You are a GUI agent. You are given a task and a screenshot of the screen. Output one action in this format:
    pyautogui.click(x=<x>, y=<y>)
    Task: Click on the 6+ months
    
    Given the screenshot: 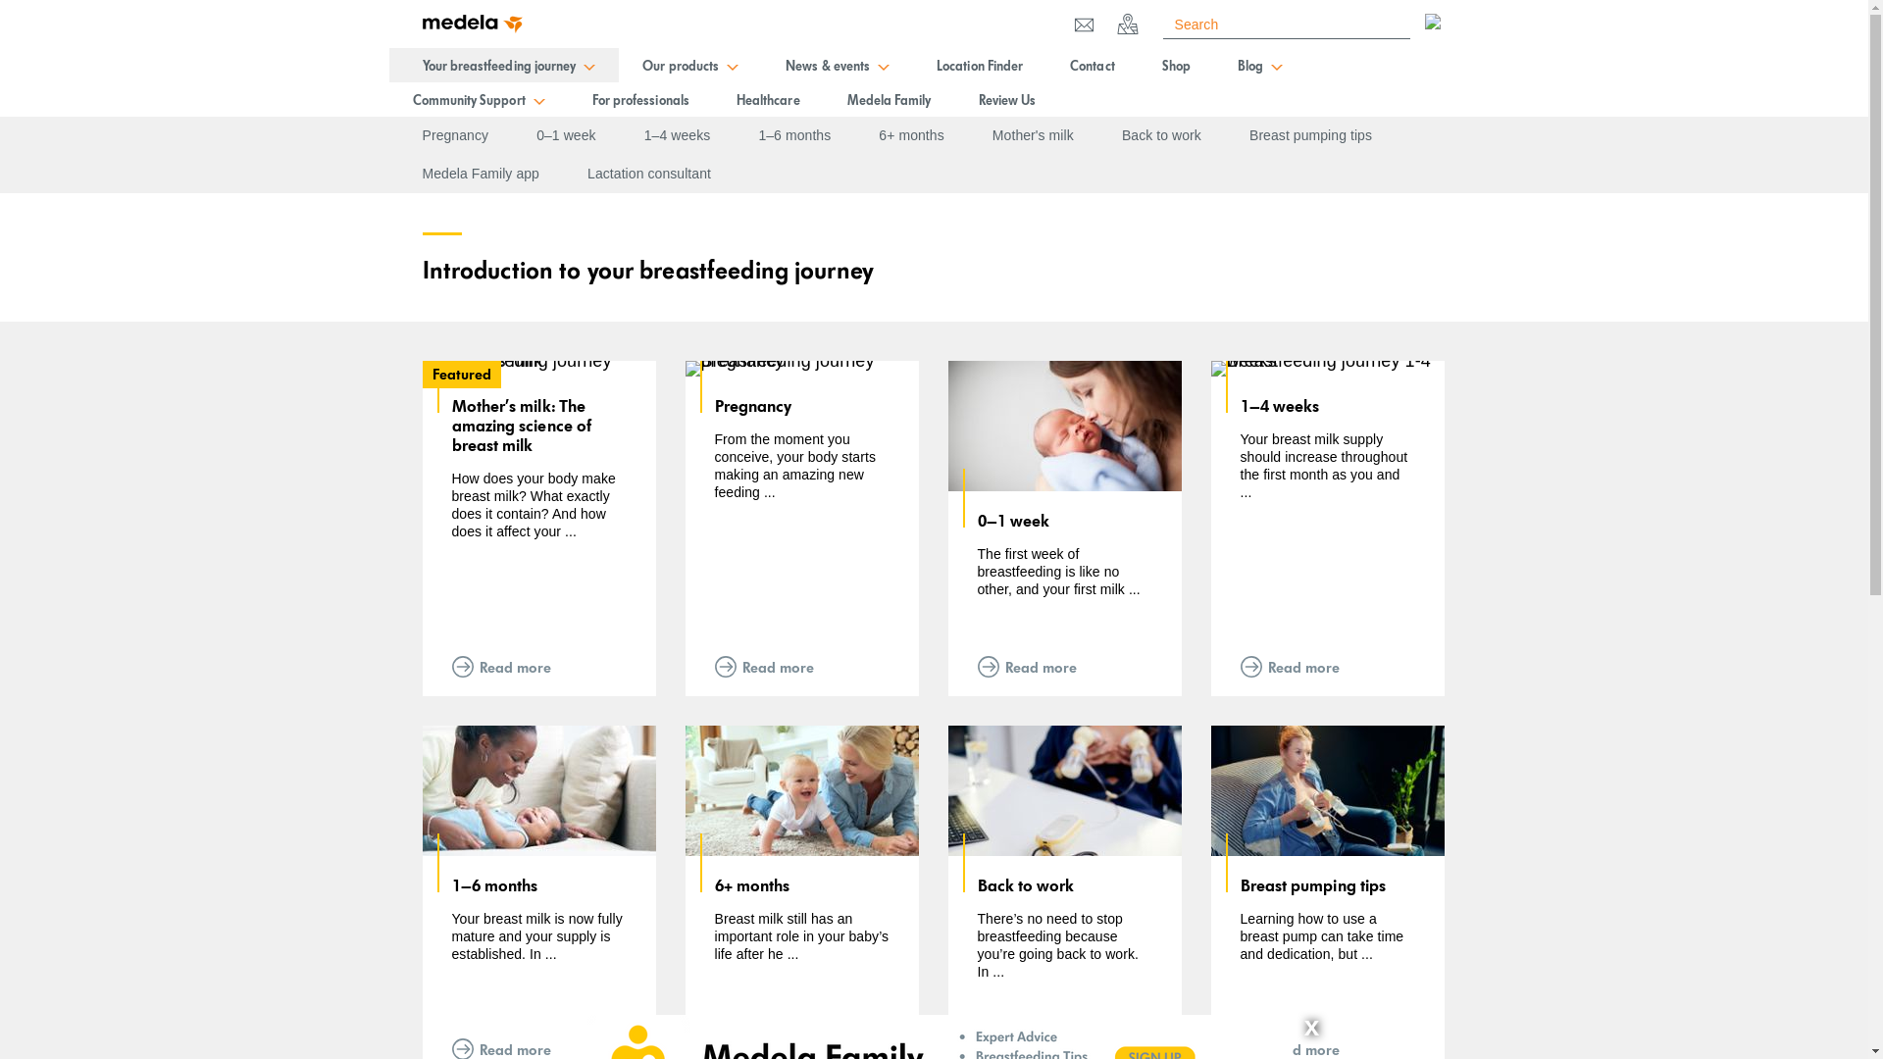 What is the action you would take?
    pyautogui.click(x=801, y=885)
    